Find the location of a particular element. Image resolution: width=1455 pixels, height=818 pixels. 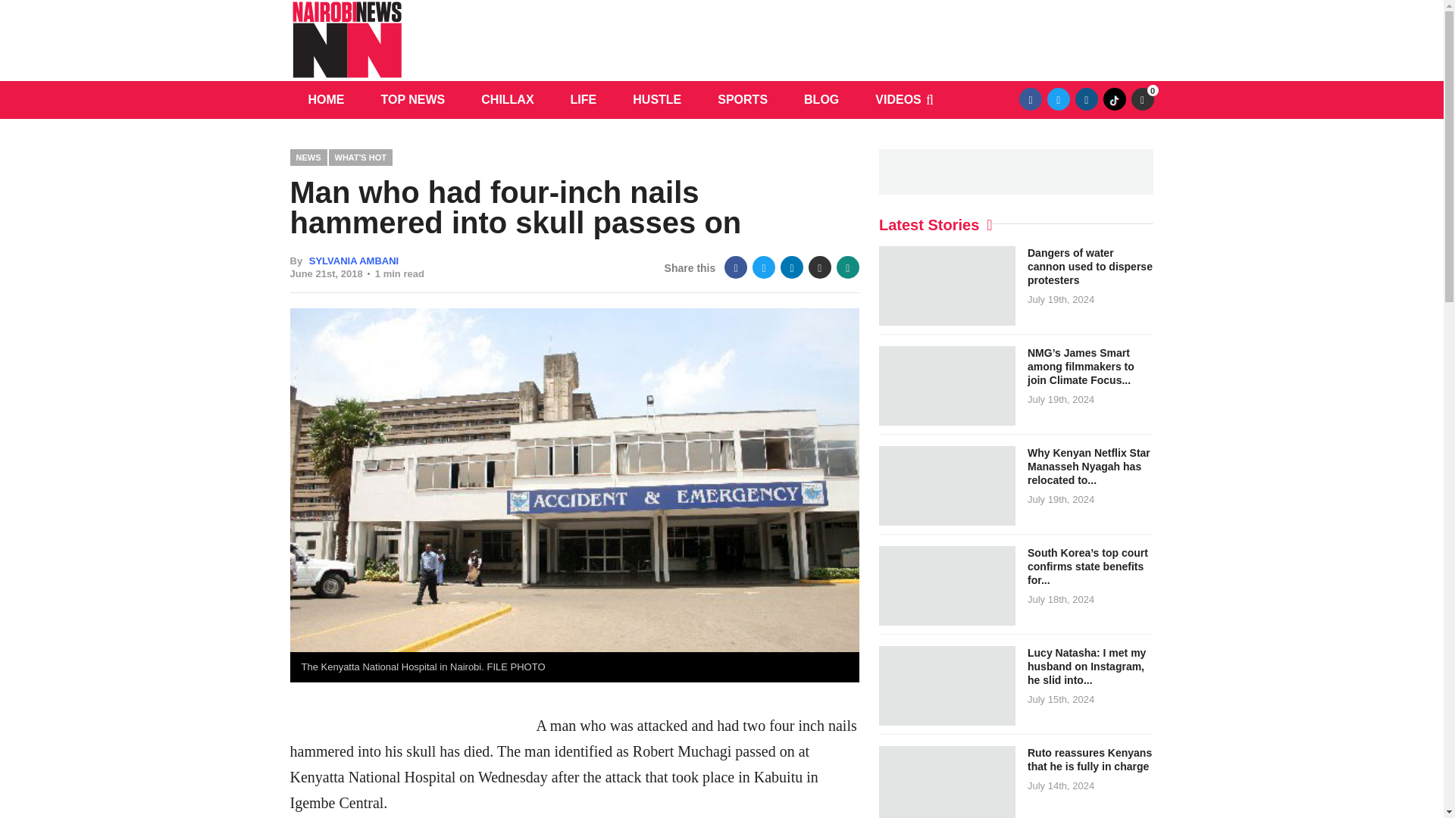

TOP NEWS is located at coordinates (412, 99).